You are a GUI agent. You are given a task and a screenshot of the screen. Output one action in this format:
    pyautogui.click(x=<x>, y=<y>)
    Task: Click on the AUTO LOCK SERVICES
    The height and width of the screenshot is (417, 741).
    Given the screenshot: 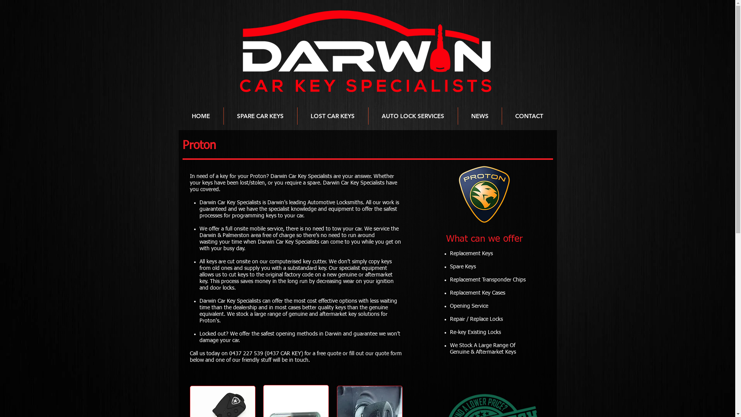 What is the action you would take?
    pyautogui.click(x=413, y=116)
    